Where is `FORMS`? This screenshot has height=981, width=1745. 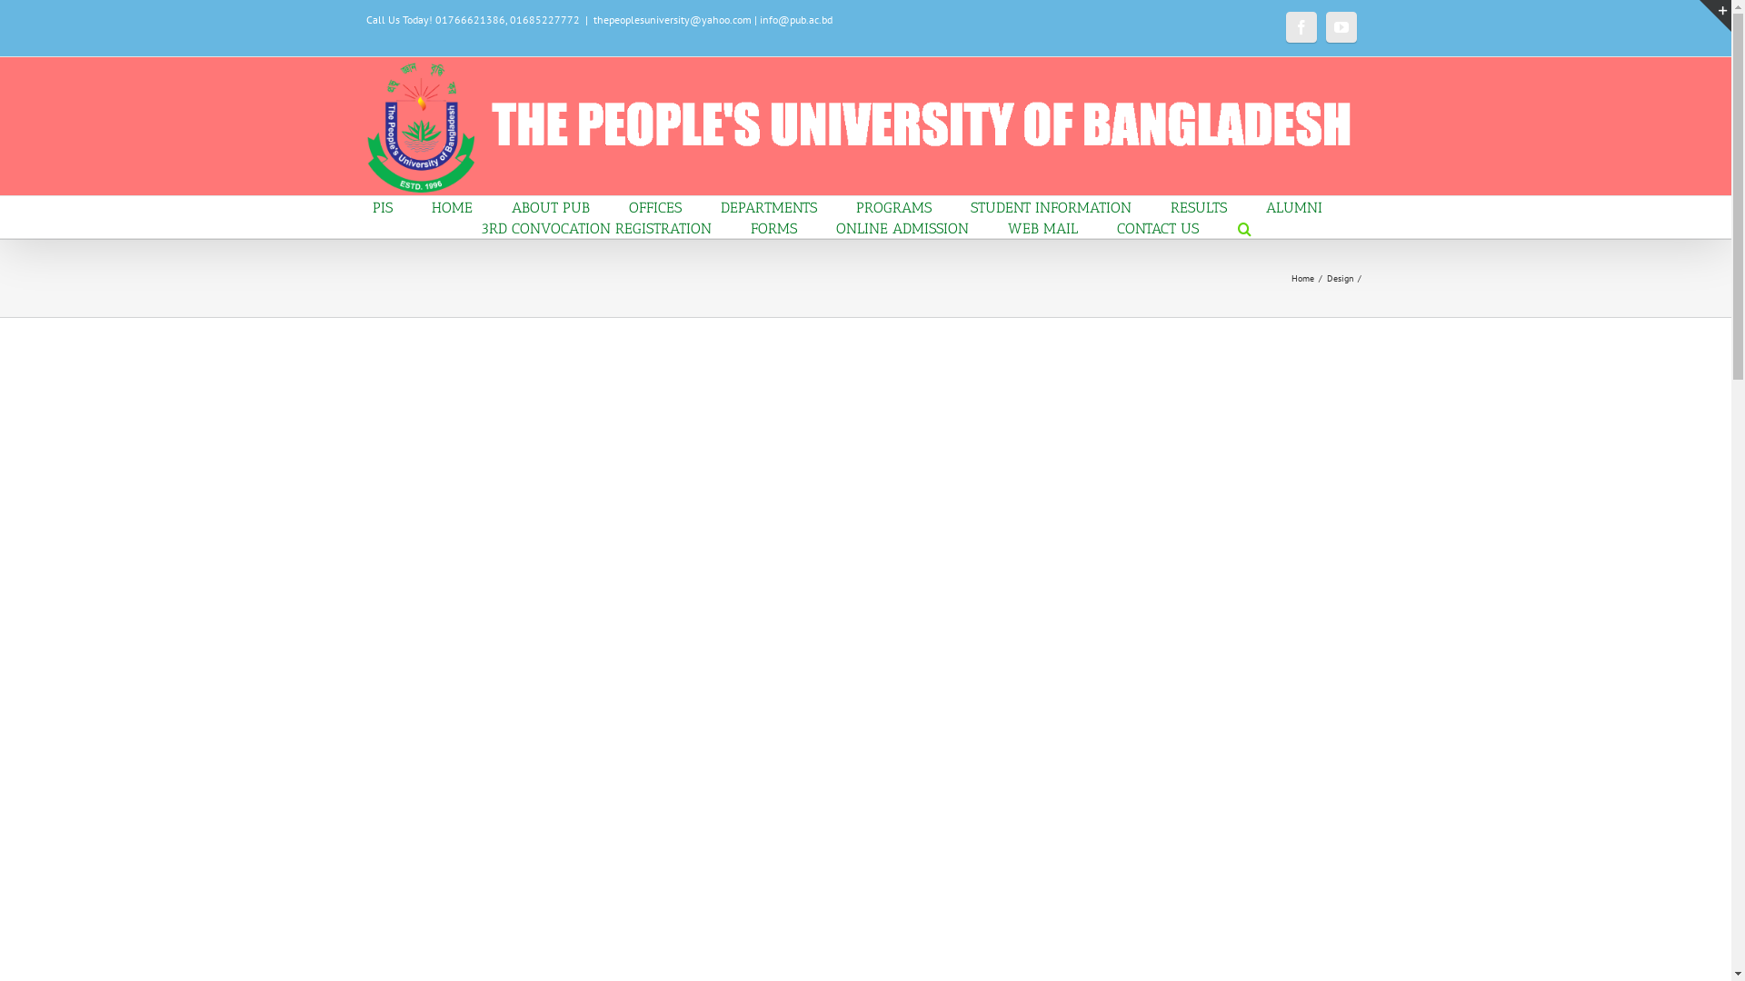 FORMS is located at coordinates (774, 227).